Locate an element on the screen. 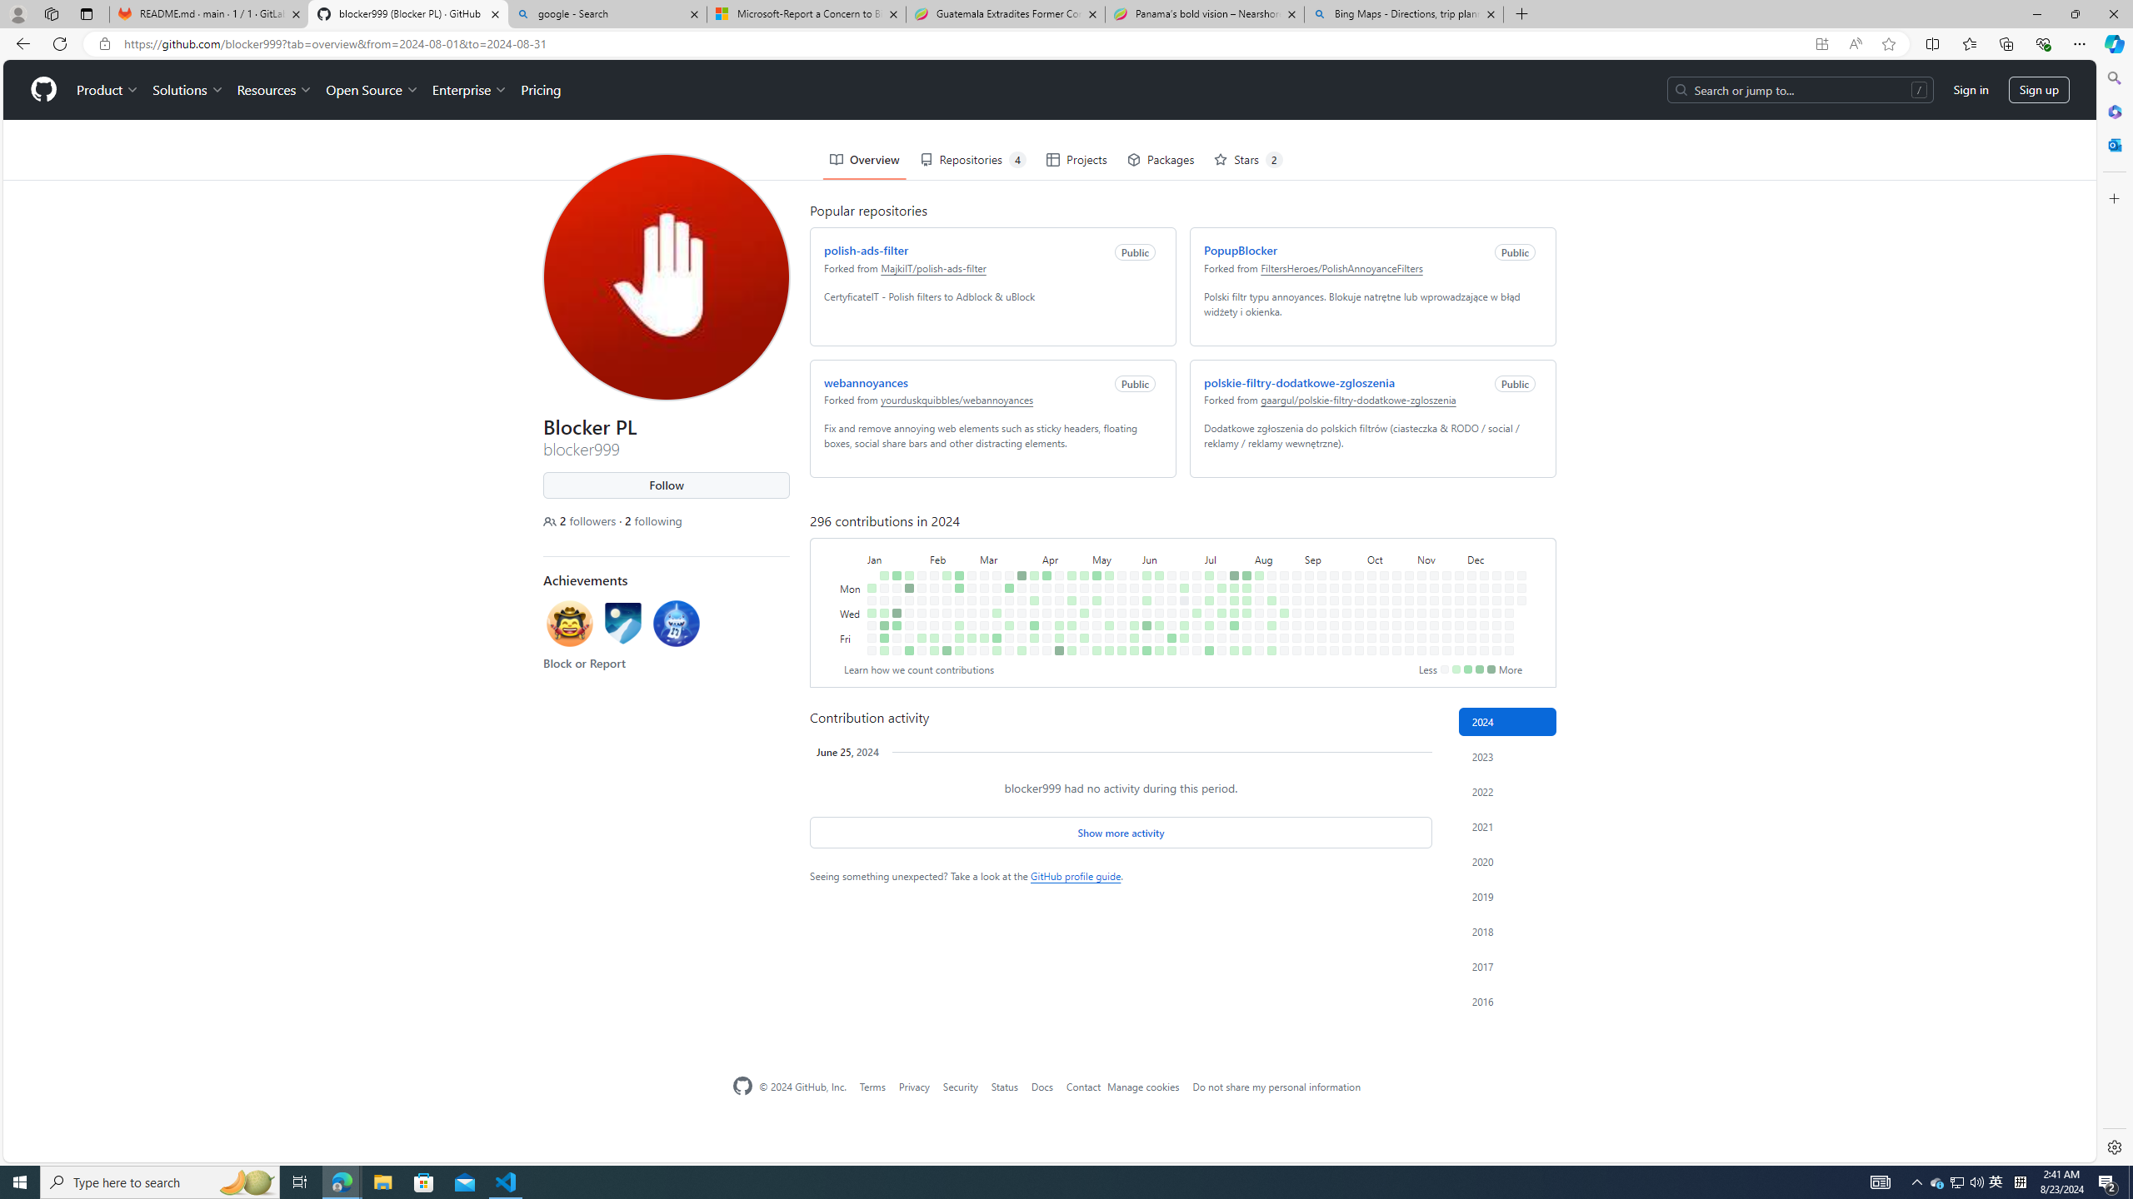 This screenshot has height=1199, width=2133. 1 contribution on February 22nd. is located at coordinates (955, 565).